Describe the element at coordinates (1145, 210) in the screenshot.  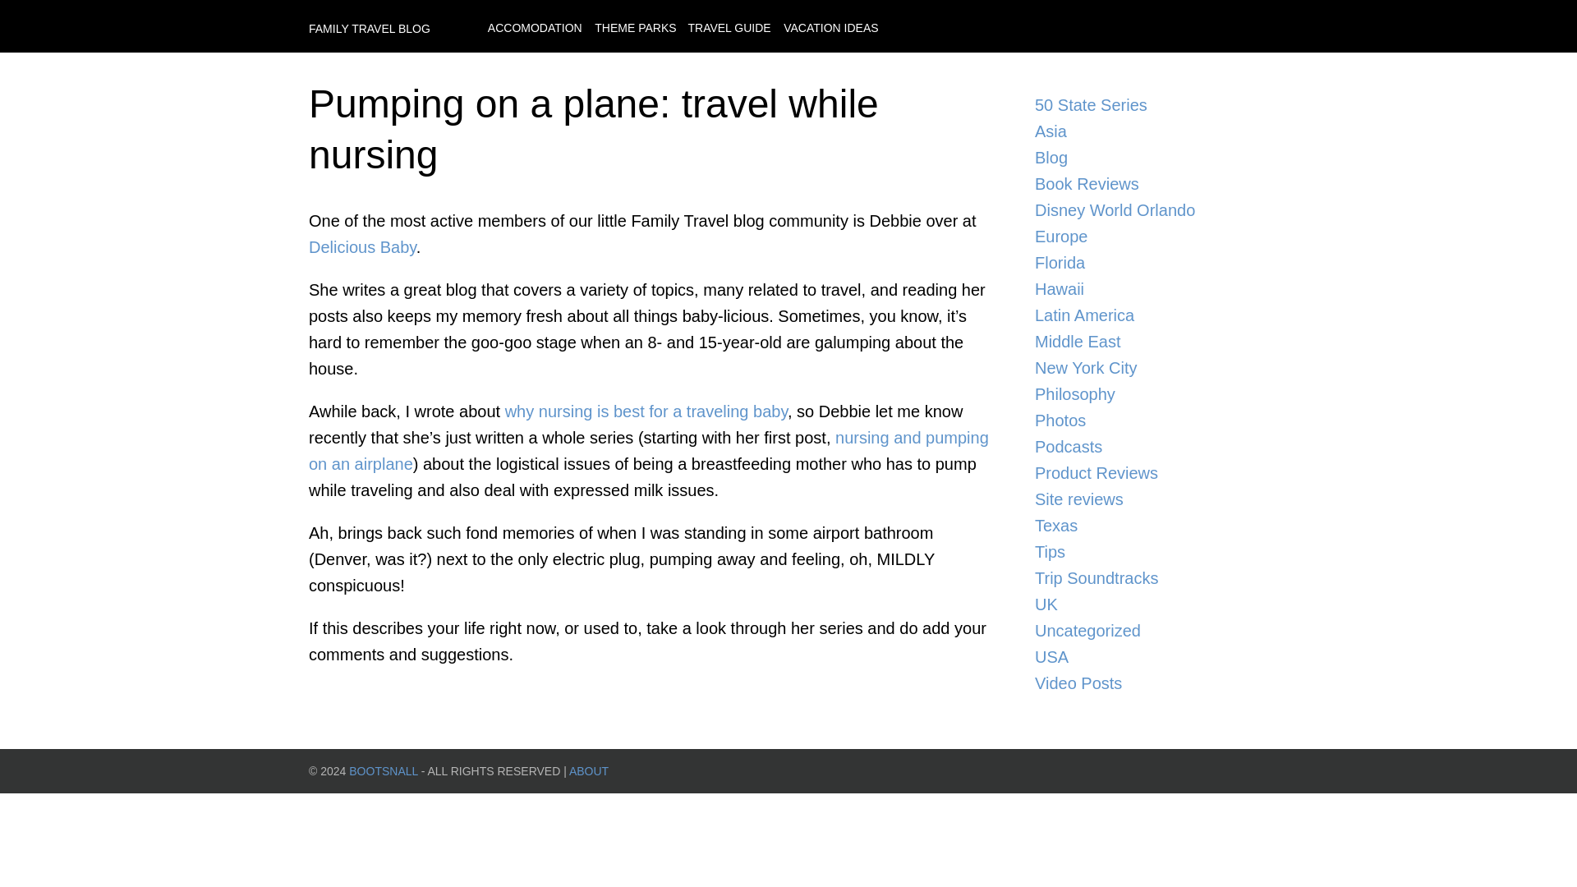
I see `Disney World Orlando` at that location.